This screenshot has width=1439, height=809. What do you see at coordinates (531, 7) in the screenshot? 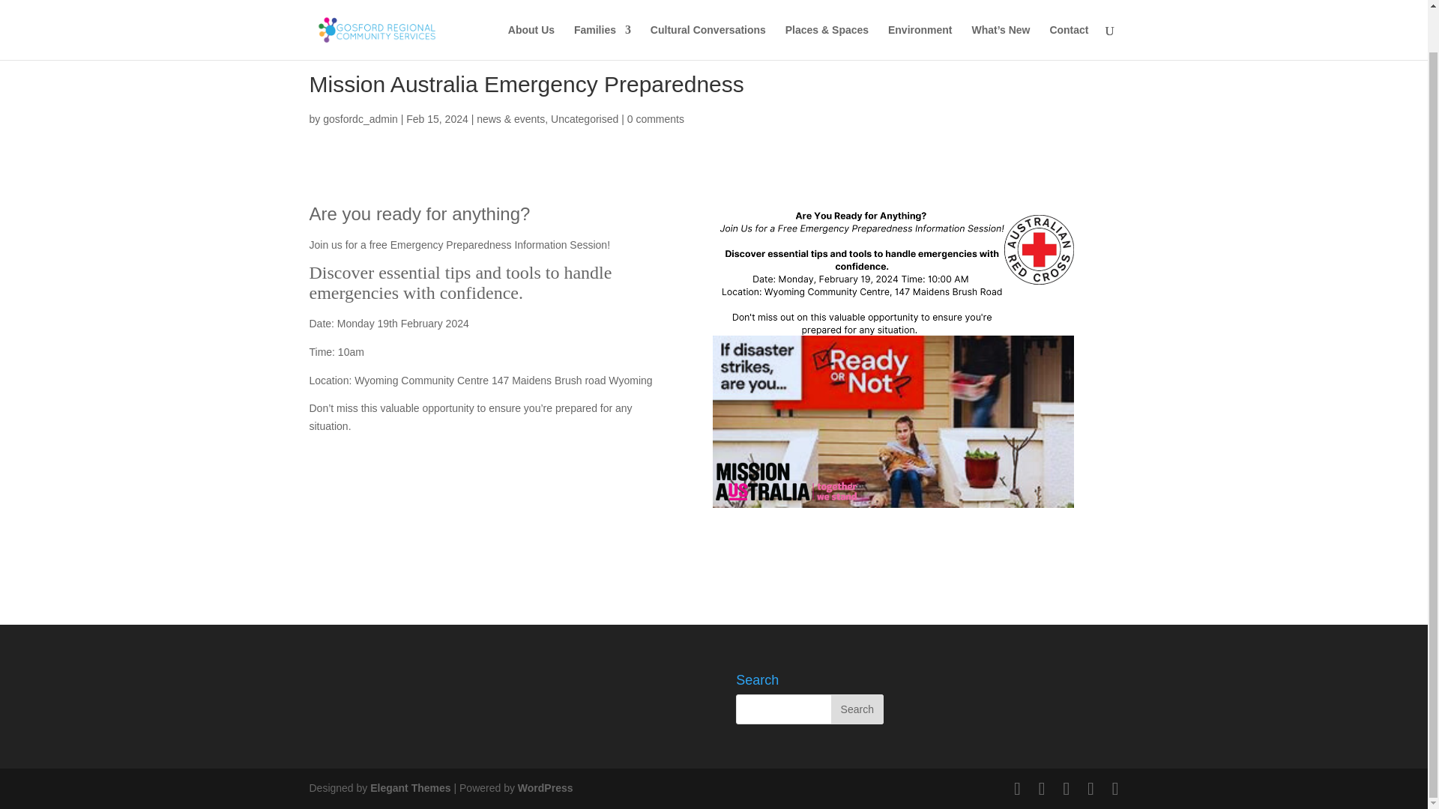
I see `About Us` at bounding box center [531, 7].